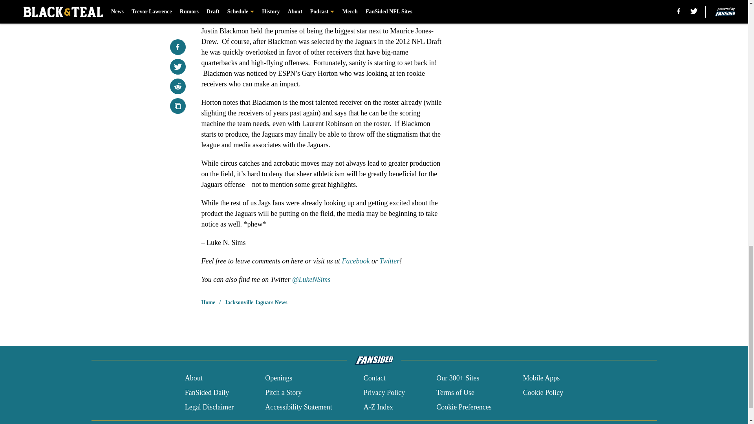 This screenshot has height=424, width=754. Describe the element at coordinates (207, 393) in the screenshot. I see `FanSided Daily` at that location.